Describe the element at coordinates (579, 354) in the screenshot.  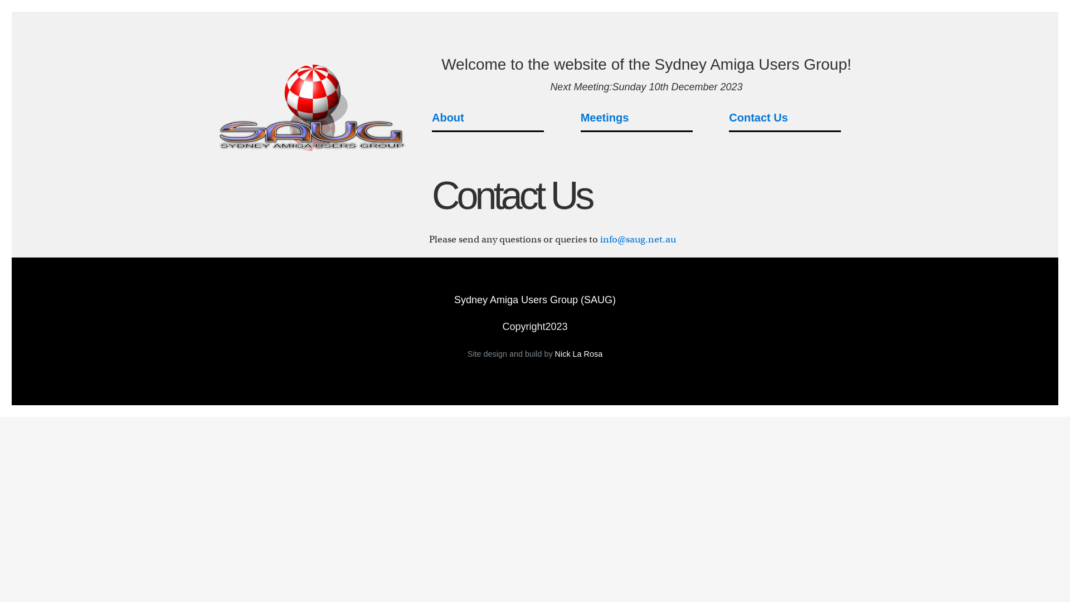
I see `Nick La Rosa` at that location.